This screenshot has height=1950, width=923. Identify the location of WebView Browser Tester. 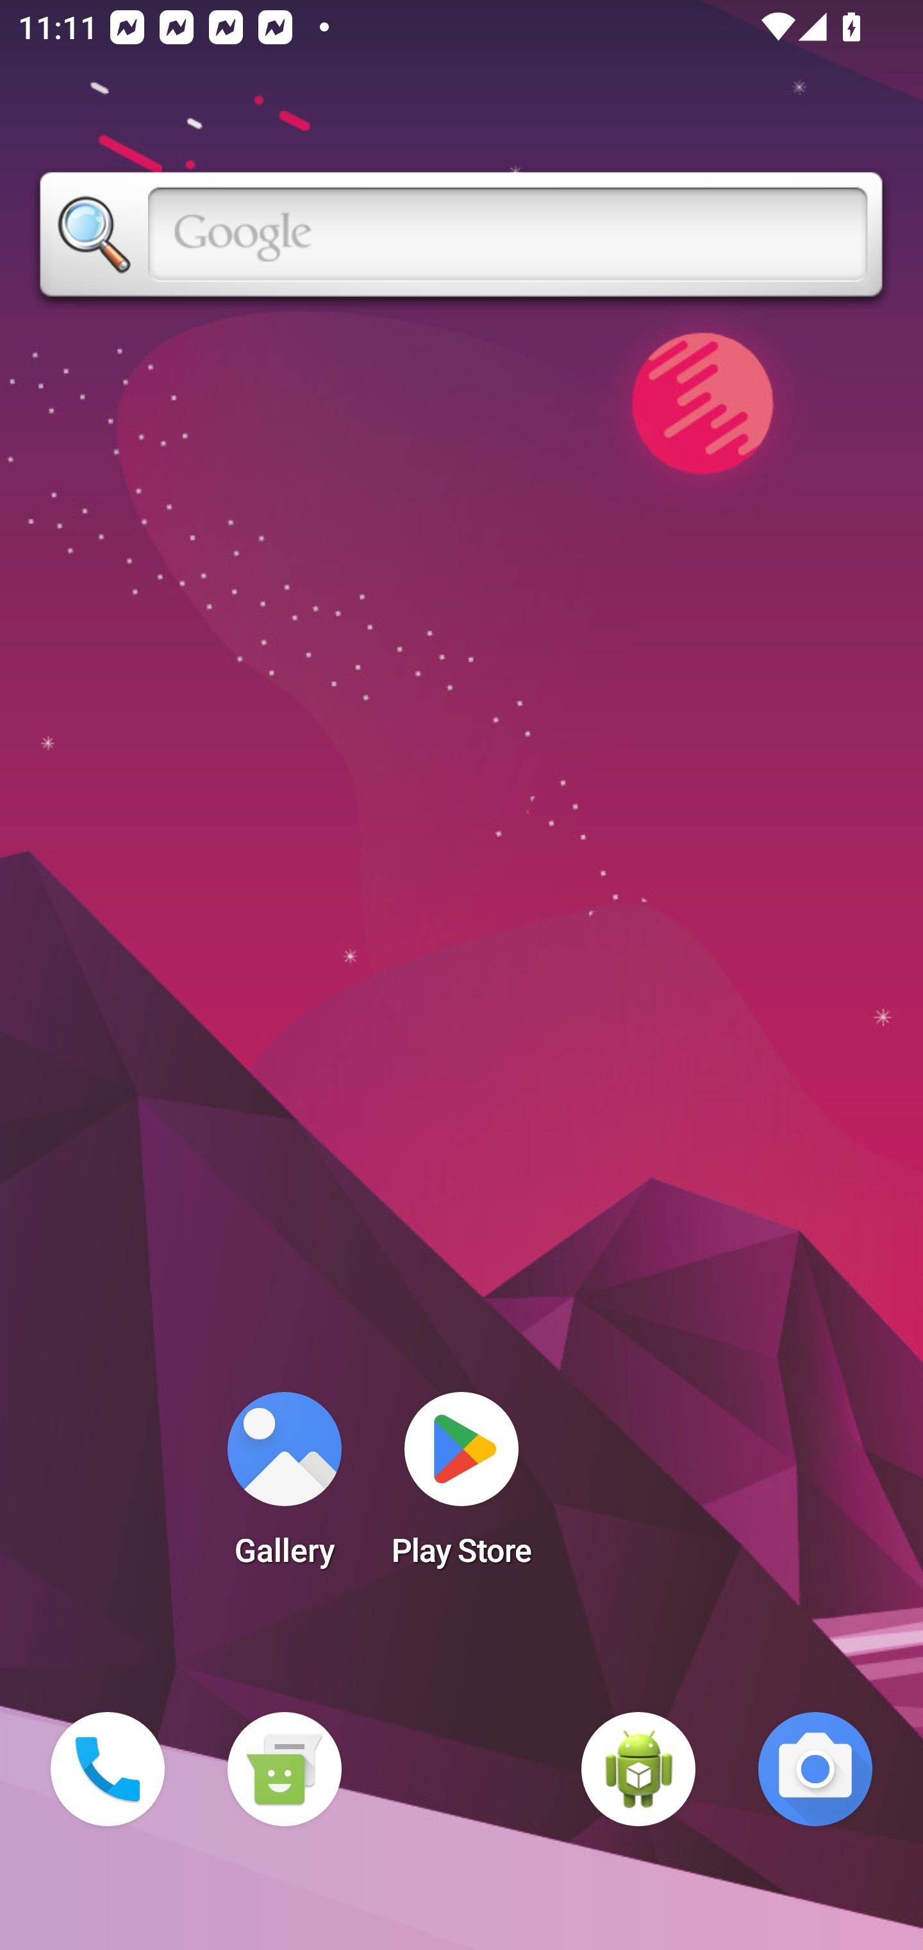
(638, 1769).